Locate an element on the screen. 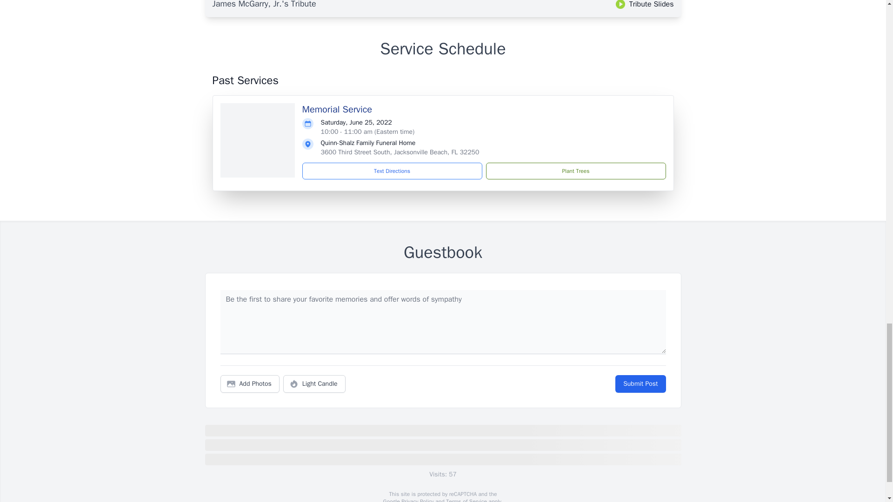 The image size is (893, 502). Plant Trees is located at coordinates (575, 171).